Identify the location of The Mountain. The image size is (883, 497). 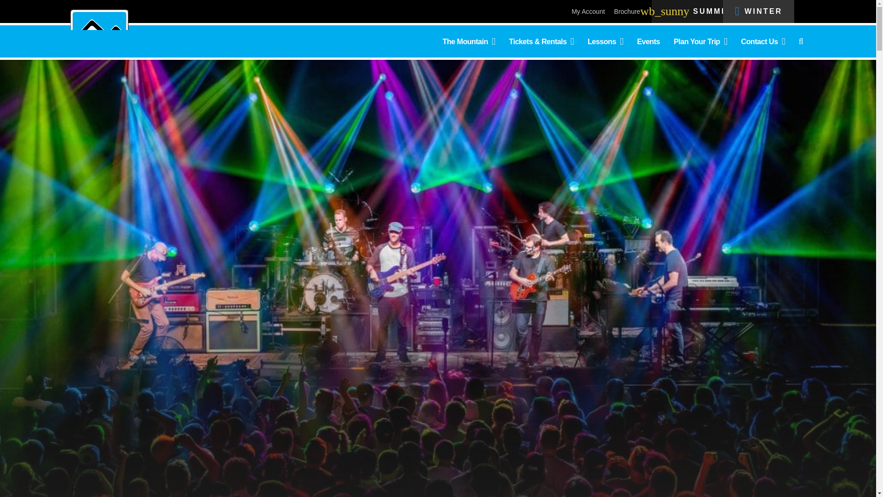
(468, 41).